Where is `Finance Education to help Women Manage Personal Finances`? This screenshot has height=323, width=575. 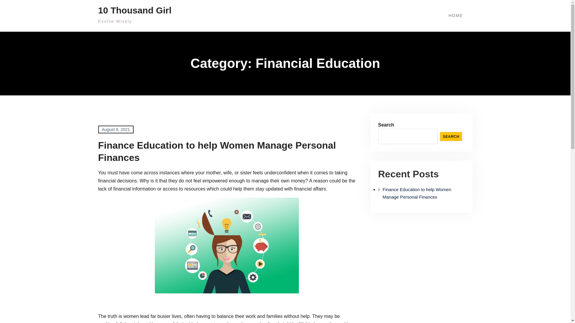 Finance Education to help Women Manage Personal Finances is located at coordinates (217, 152).